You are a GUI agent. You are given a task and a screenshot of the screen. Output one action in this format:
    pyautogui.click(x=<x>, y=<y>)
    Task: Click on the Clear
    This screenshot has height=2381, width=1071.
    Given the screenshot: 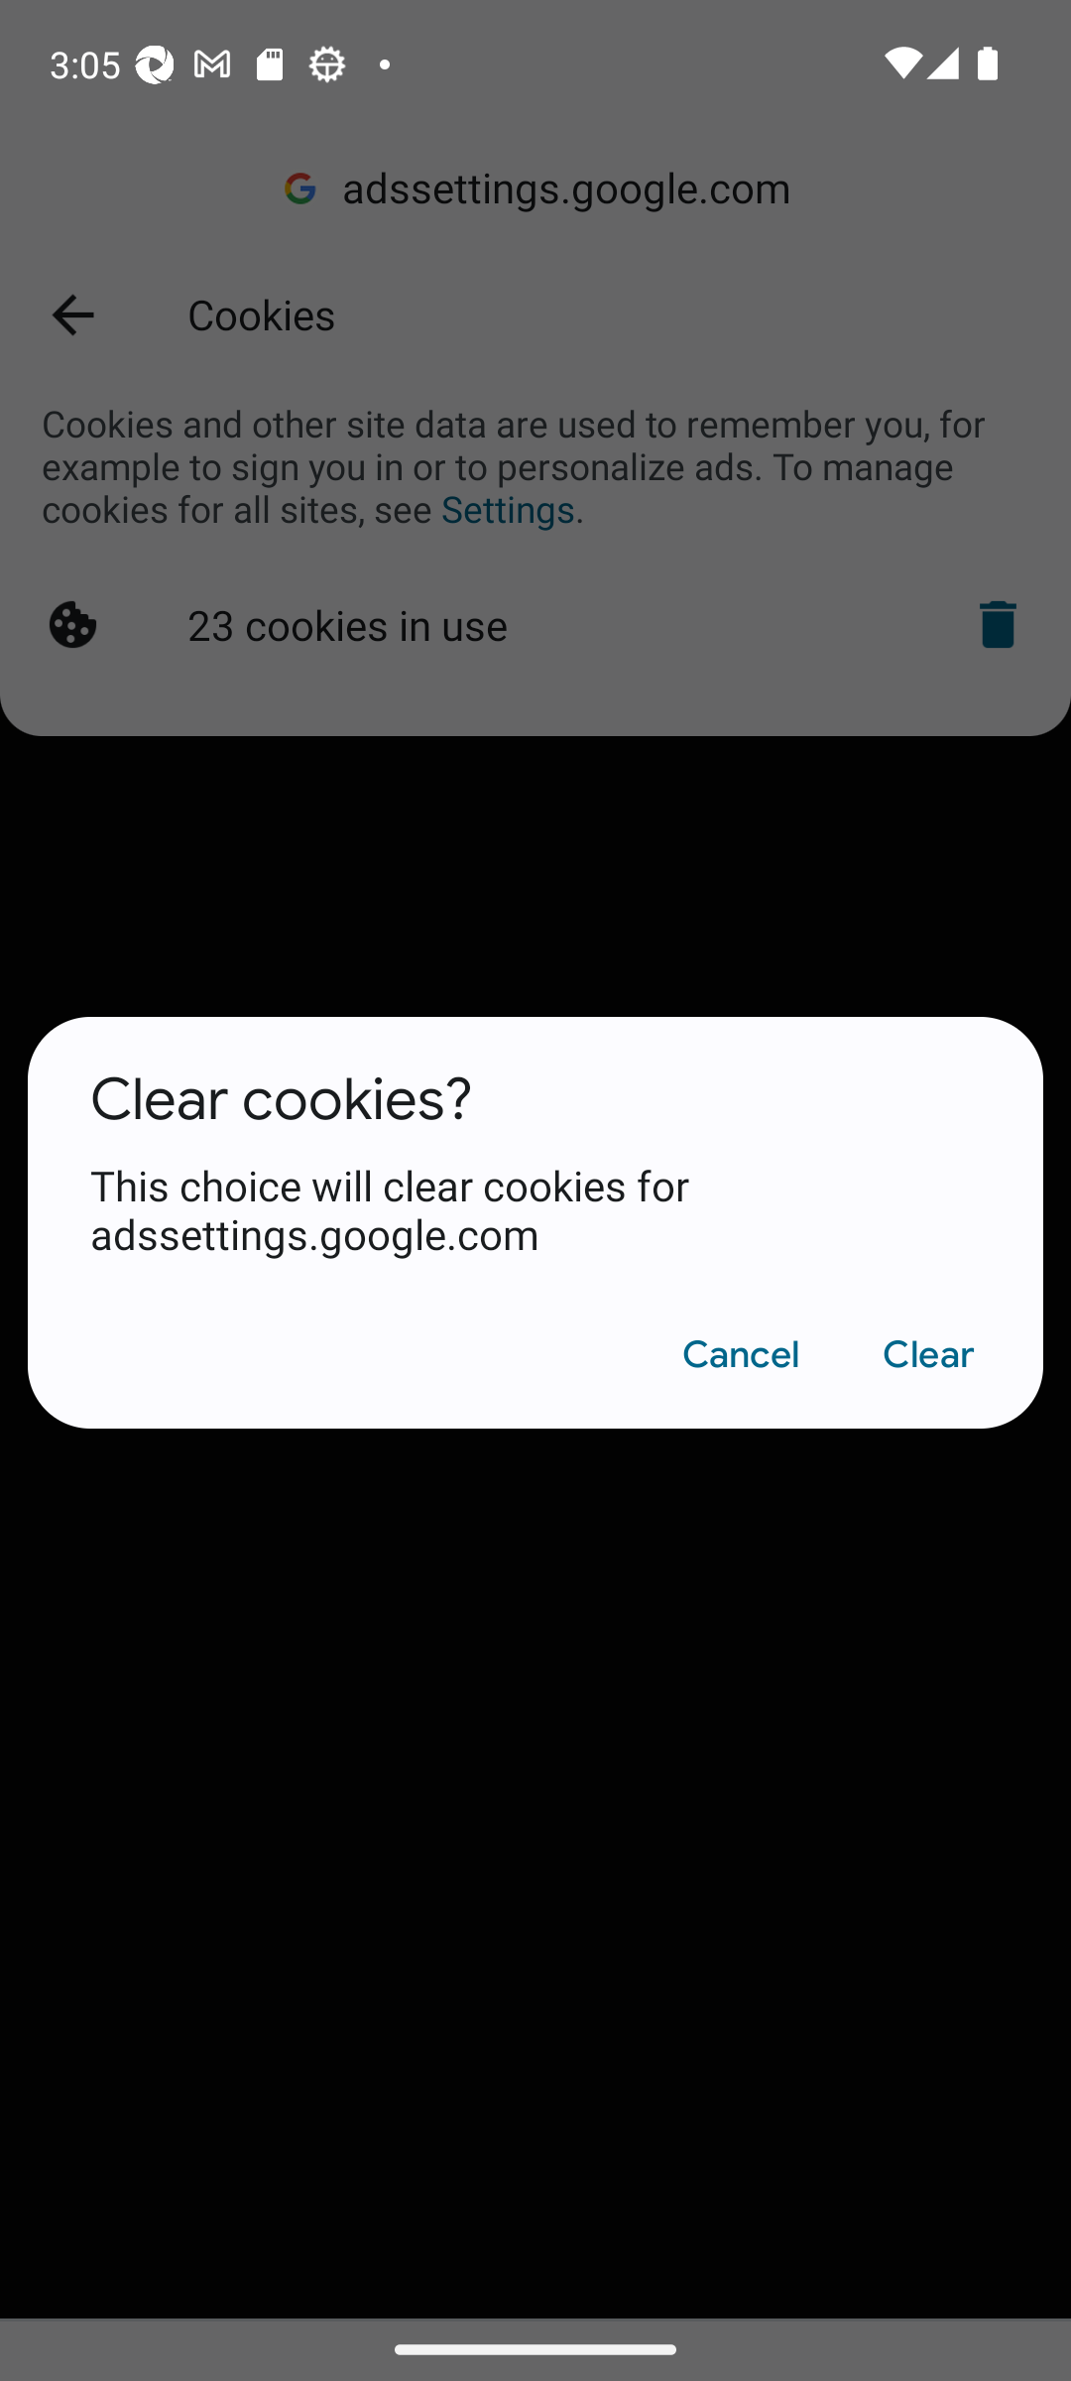 What is the action you would take?
    pyautogui.click(x=928, y=1355)
    